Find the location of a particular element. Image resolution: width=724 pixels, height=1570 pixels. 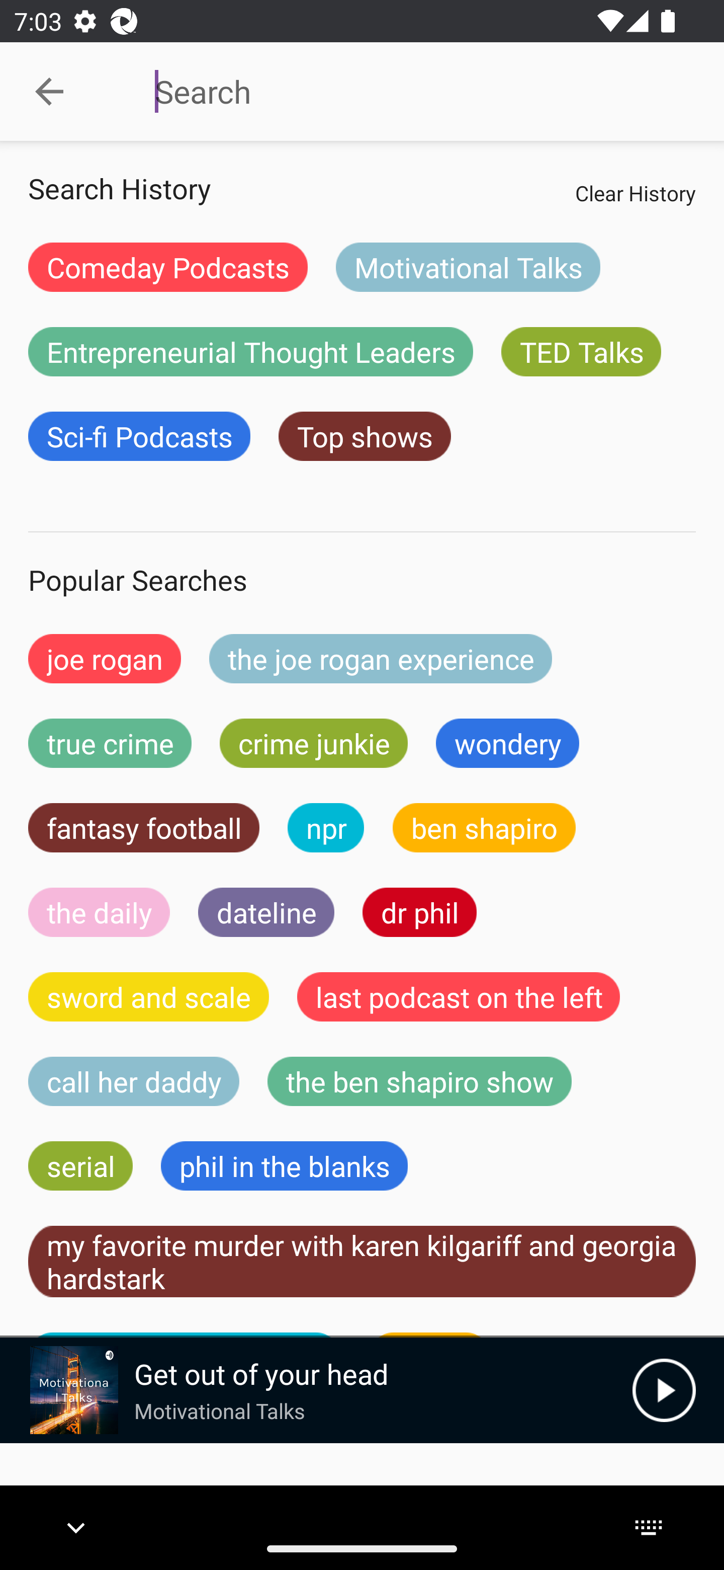

TED Talks is located at coordinates (581, 351).